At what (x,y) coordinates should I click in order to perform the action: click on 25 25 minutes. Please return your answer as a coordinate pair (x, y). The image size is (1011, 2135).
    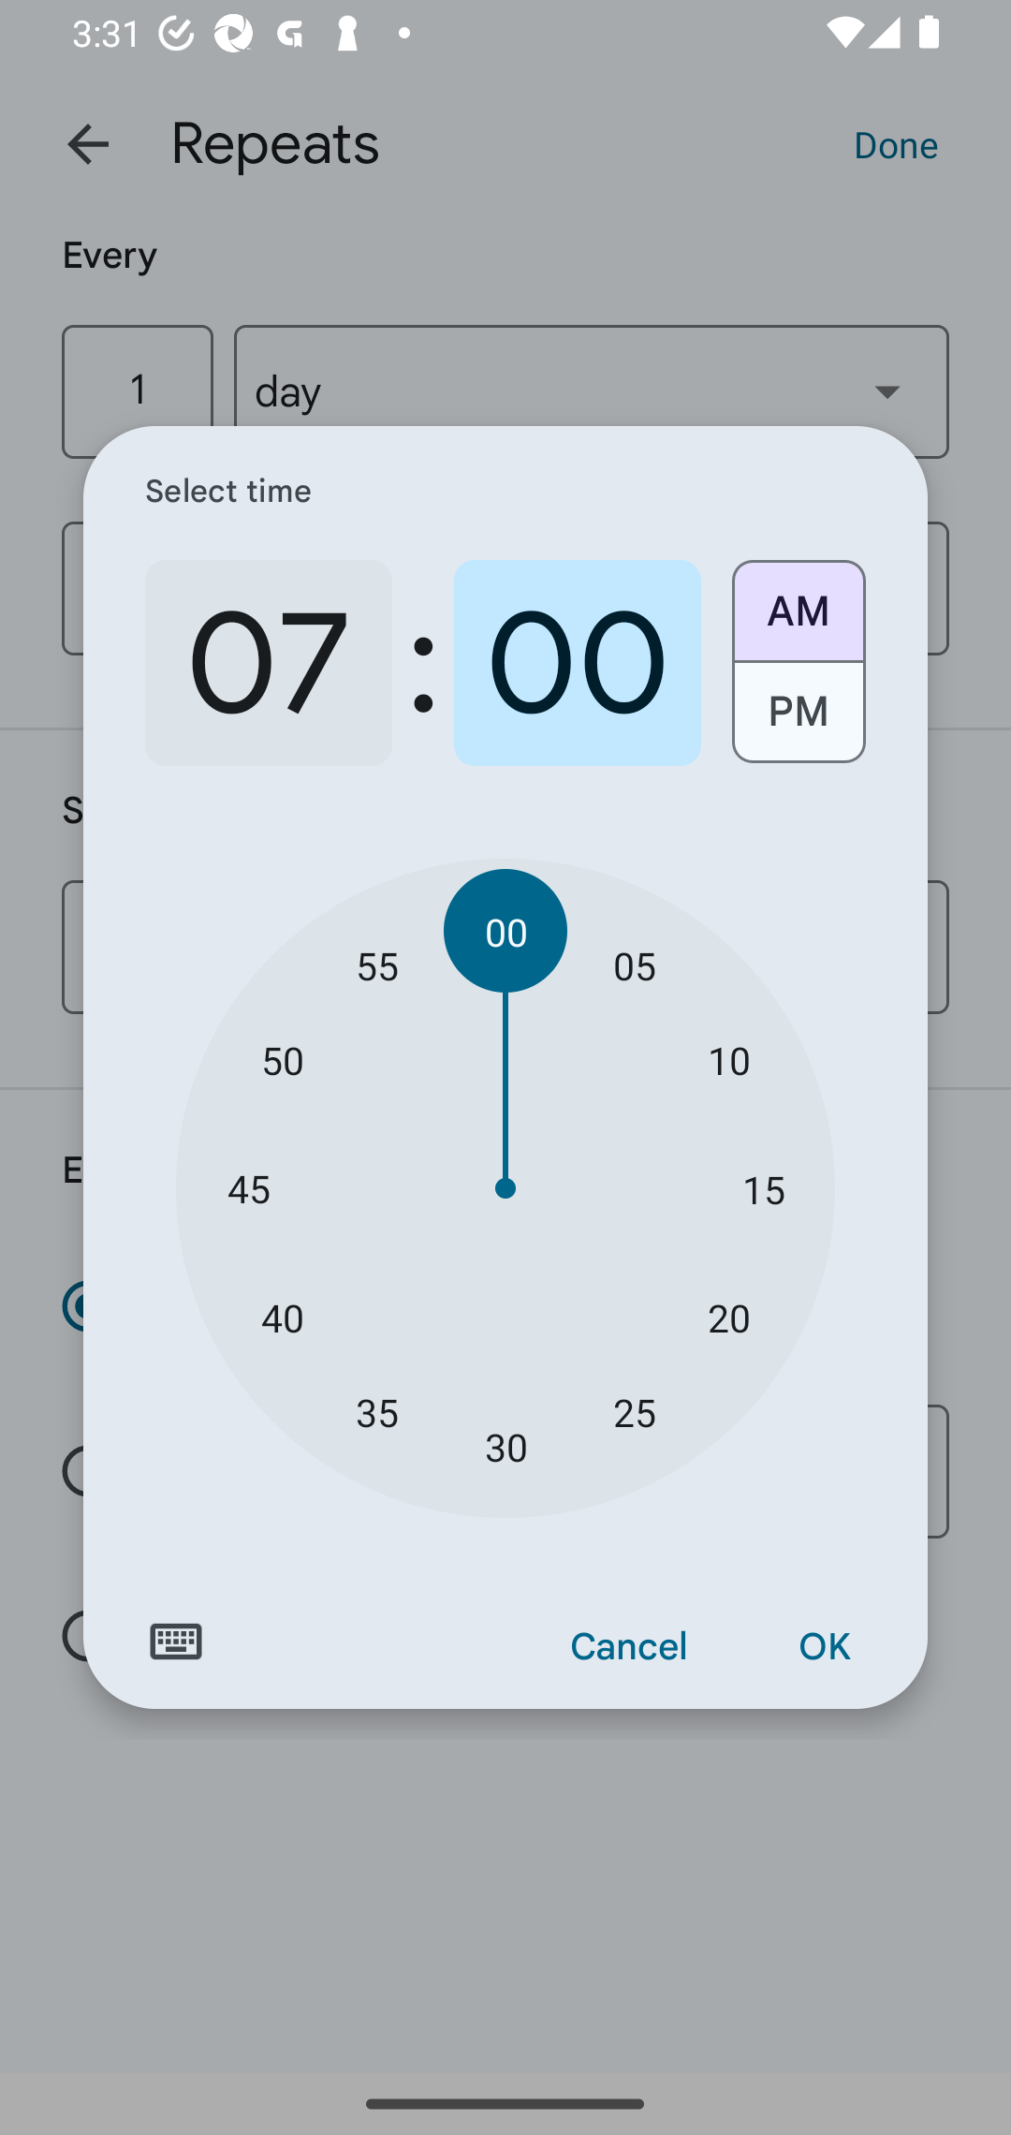
    Looking at the image, I should click on (635, 1410).